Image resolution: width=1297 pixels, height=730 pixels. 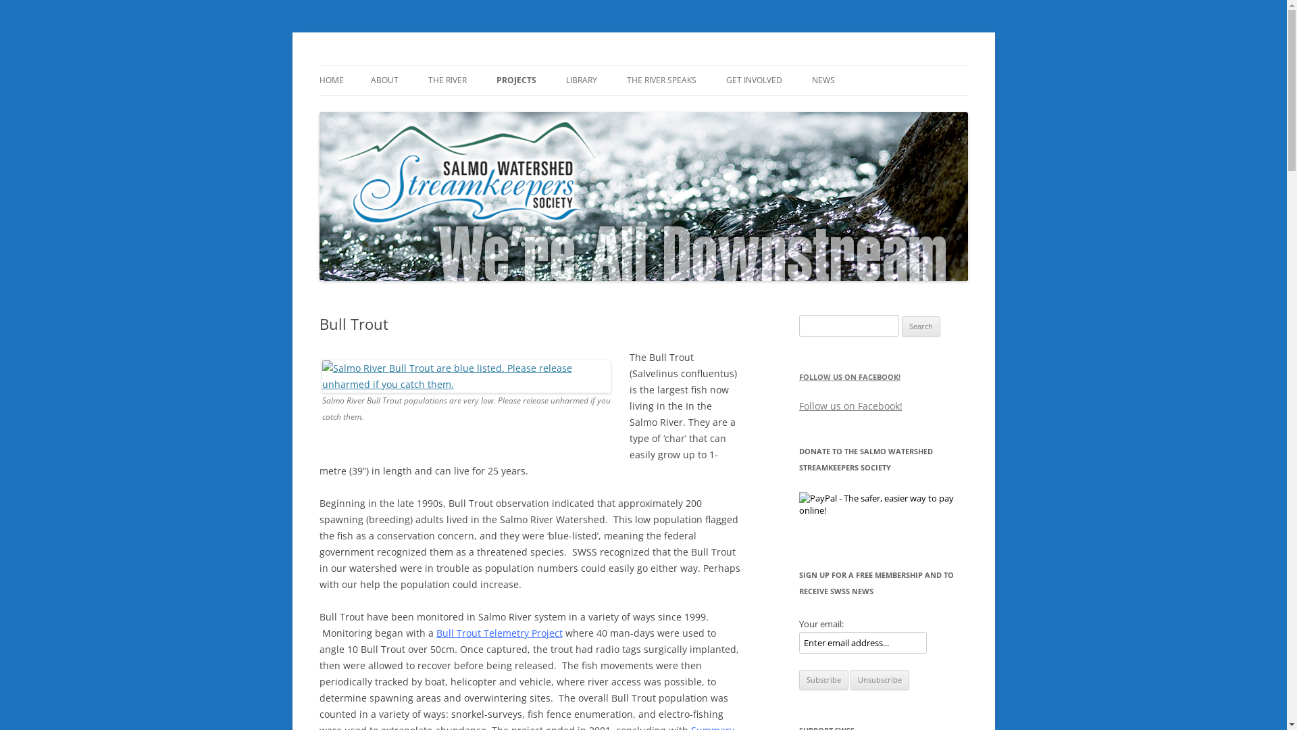 What do you see at coordinates (694, 109) in the screenshot?
I see `MY FRIEND THE RIVER` at bounding box center [694, 109].